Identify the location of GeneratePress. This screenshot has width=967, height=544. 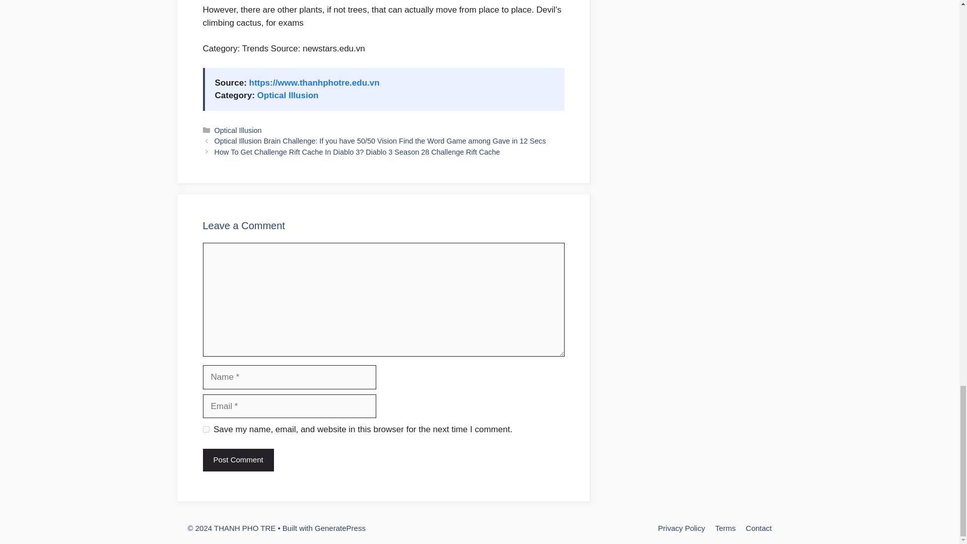
(340, 528).